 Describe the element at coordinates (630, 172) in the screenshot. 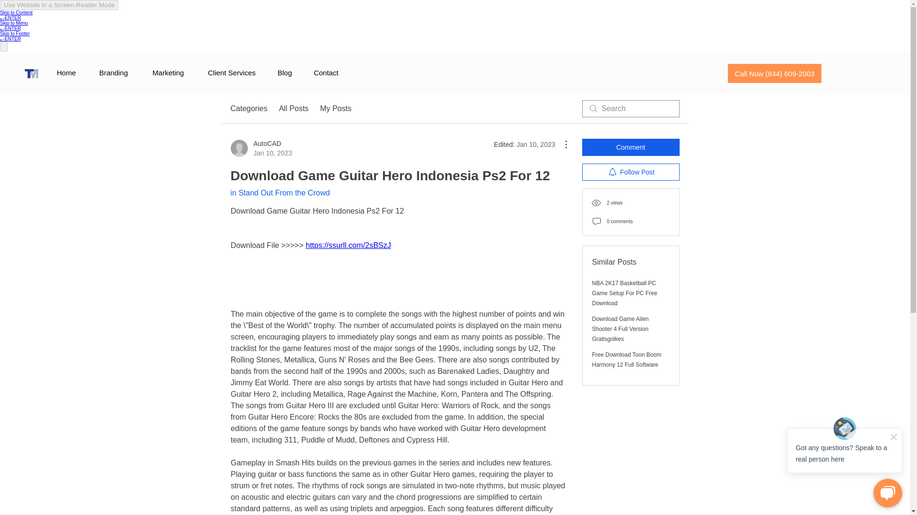

I see `My Posts` at that location.